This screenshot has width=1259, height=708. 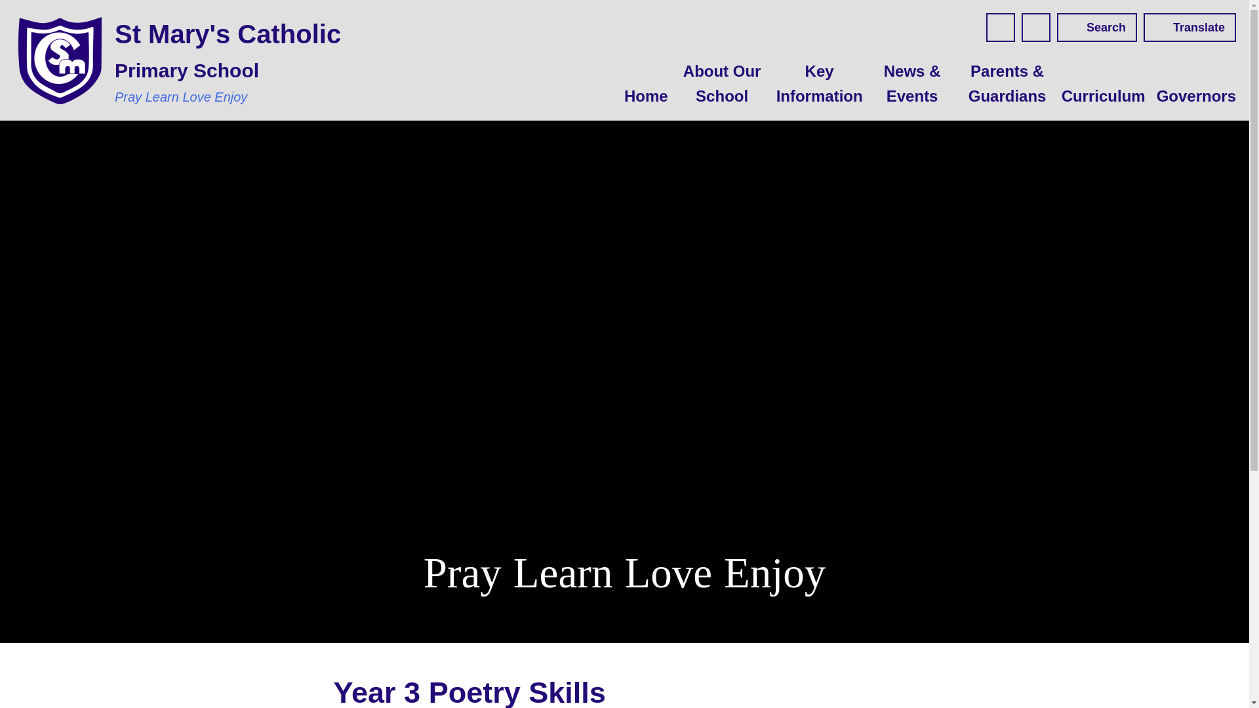 I want to click on About Our School, so click(x=721, y=84).